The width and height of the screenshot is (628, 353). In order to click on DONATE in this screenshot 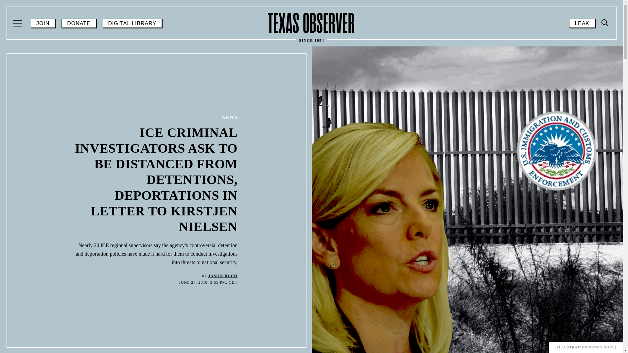, I will do `click(78, 23)`.